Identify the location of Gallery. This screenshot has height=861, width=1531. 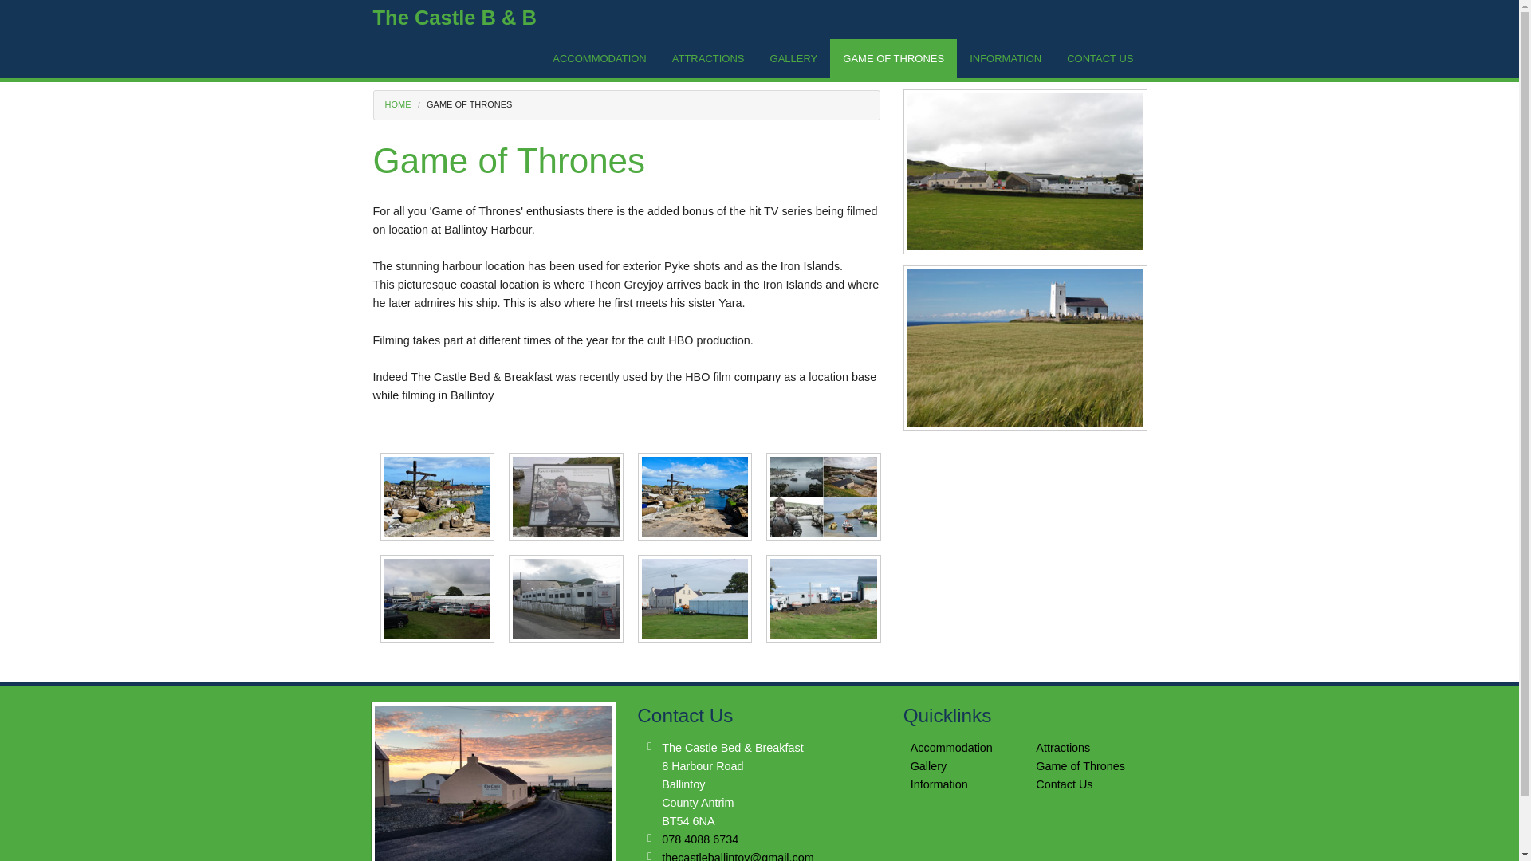
(929, 765).